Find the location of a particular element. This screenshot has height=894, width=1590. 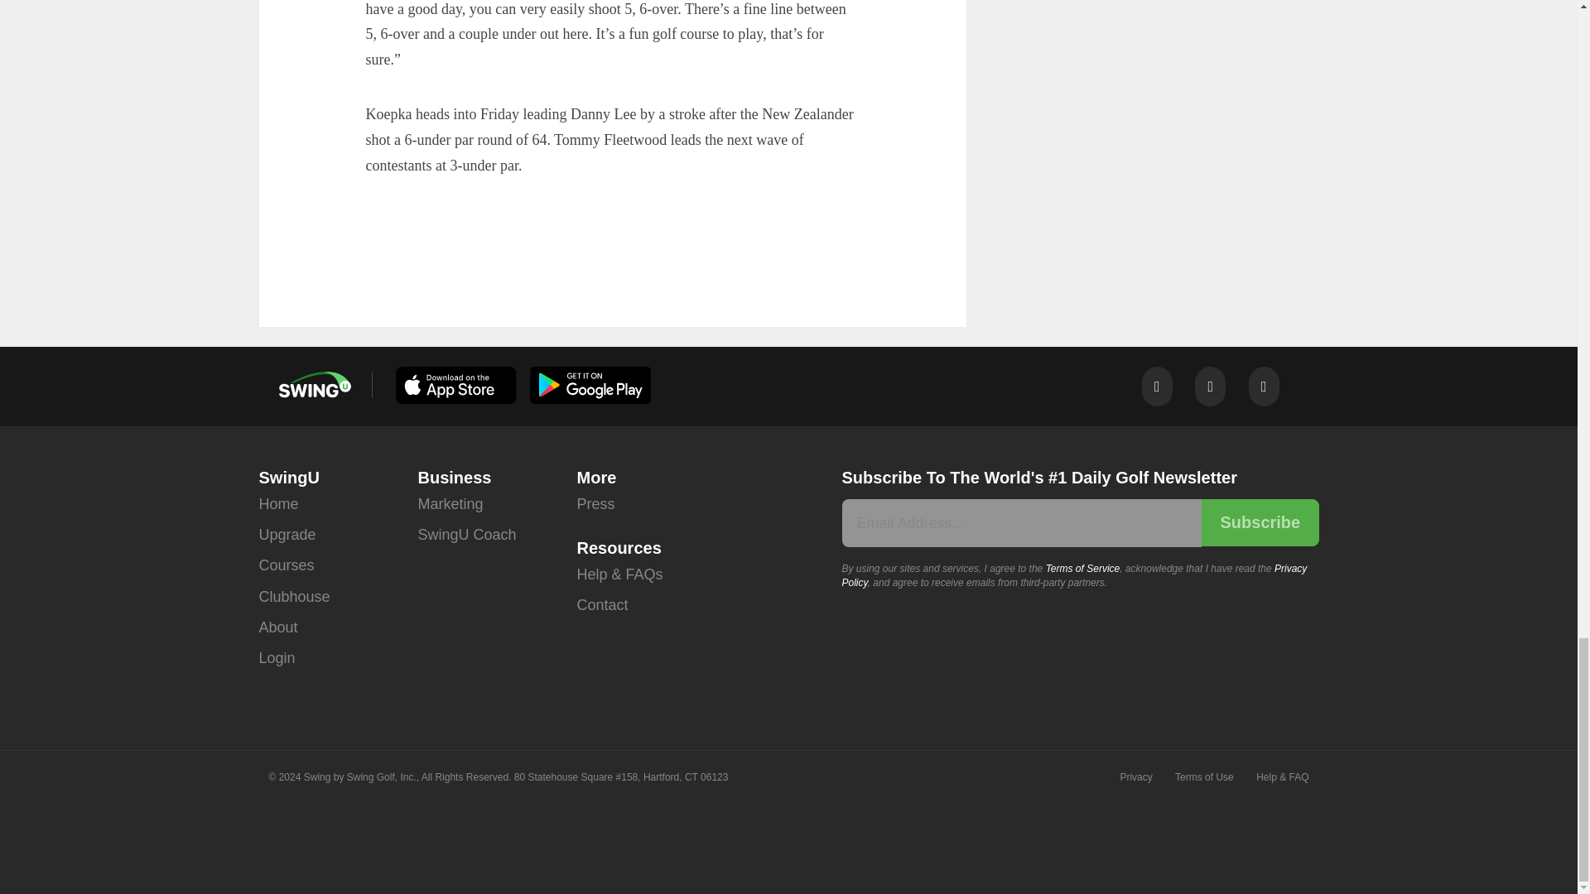

Marketing is located at coordinates (450, 503).